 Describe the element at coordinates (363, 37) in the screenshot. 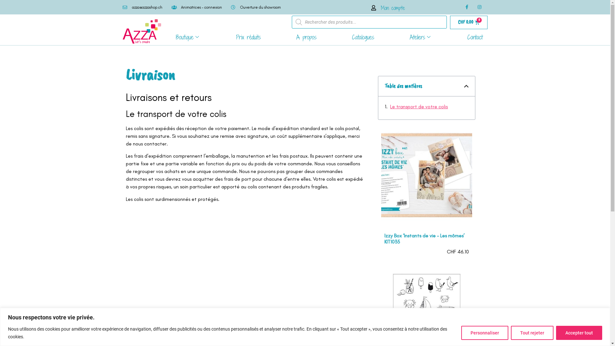

I see `Catalogues` at that location.